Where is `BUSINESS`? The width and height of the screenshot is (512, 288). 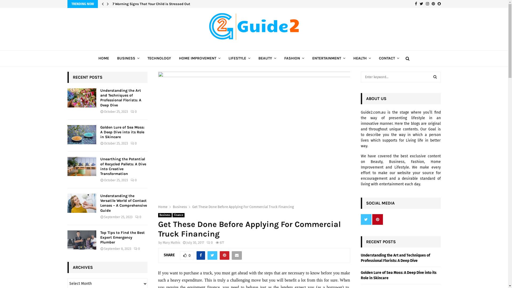
BUSINESS is located at coordinates (128, 58).